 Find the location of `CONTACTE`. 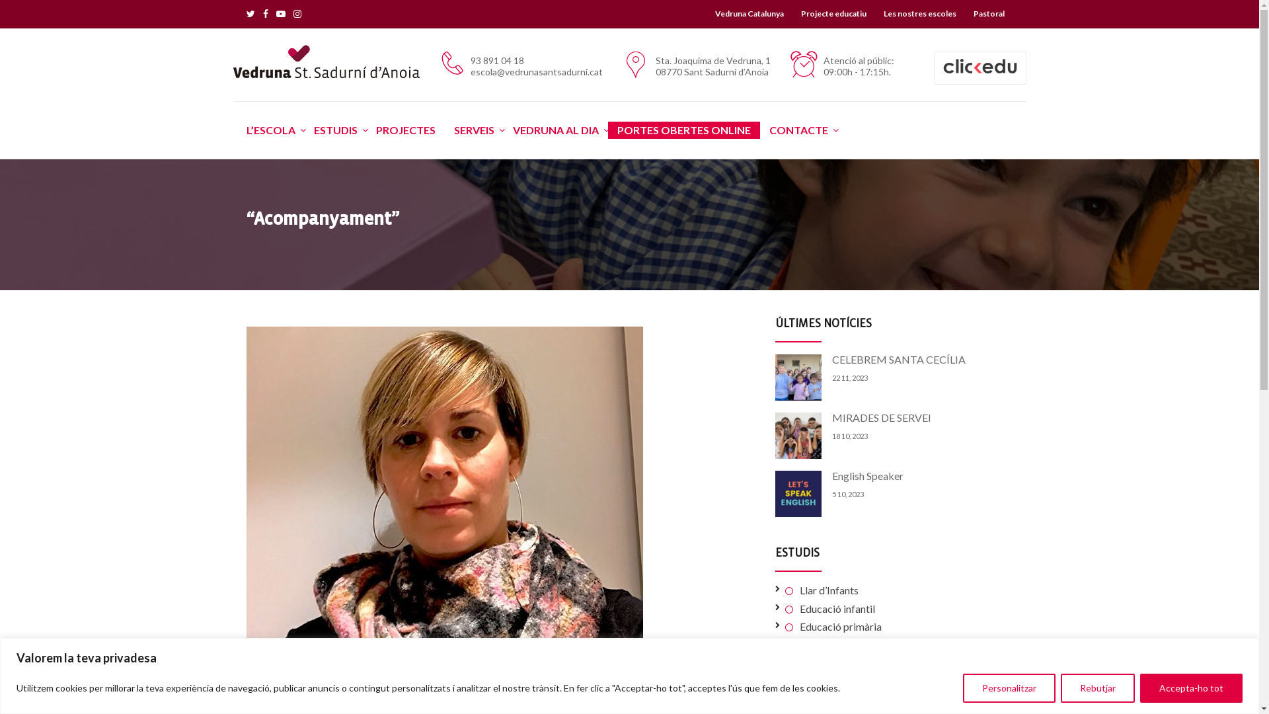

CONTACTE is located at coordinates (798, 130).